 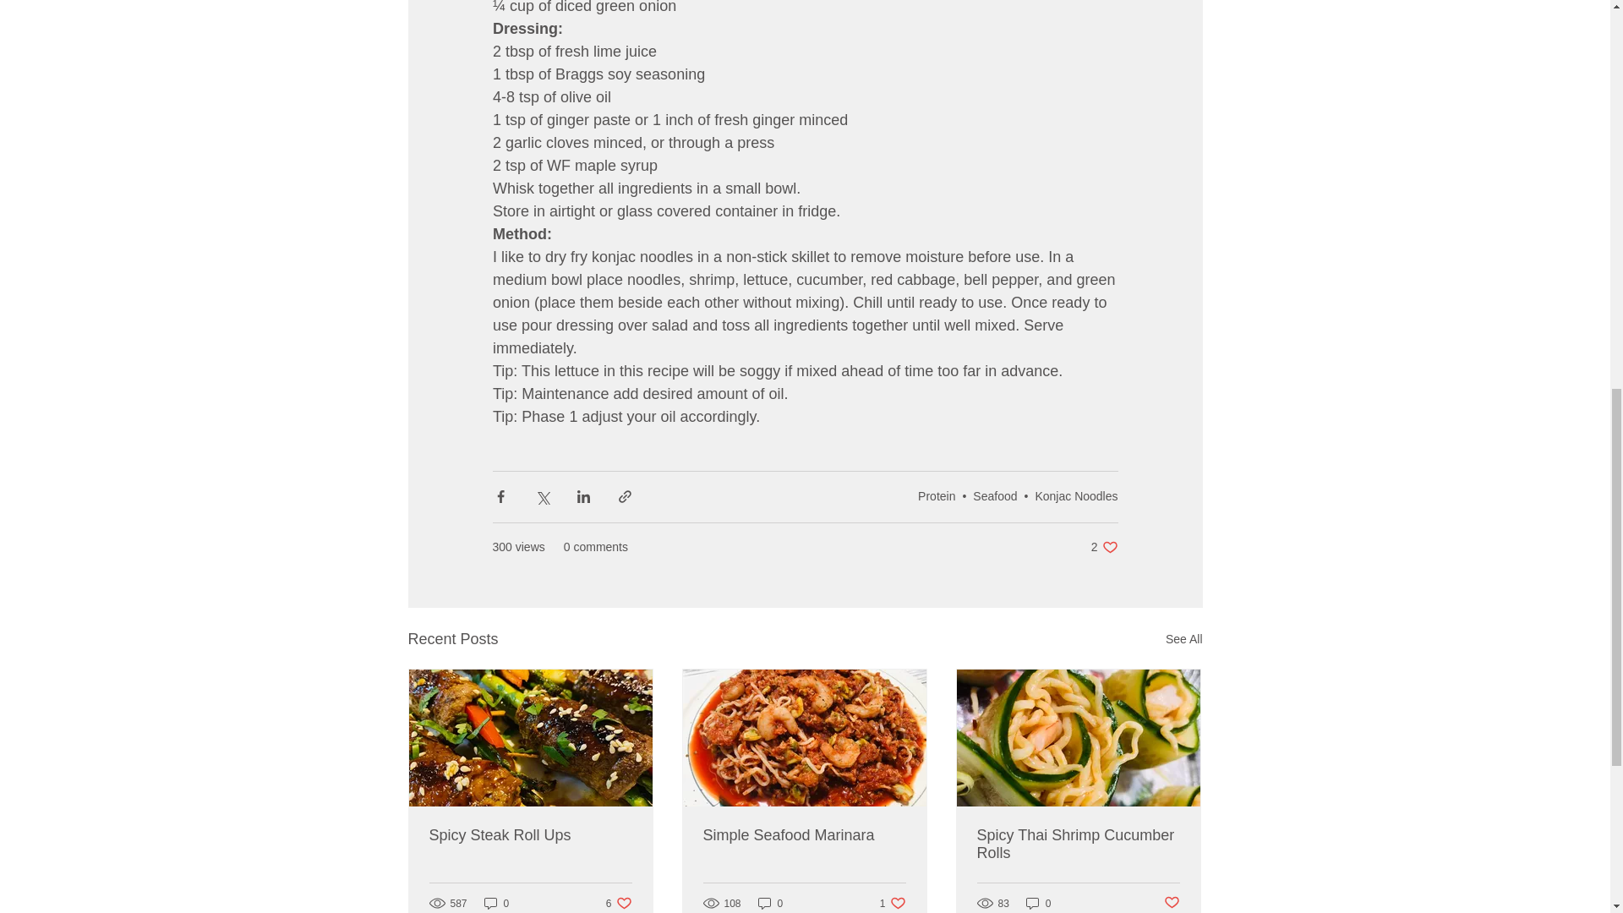 I want to click on See All, so click(x=1076, y=495).